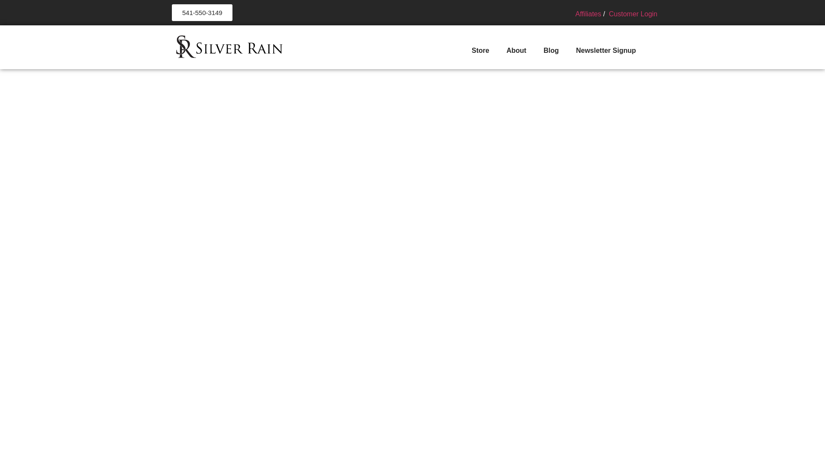  Describe the element at coordinates (480, 51) in the screenshot. I see `Store` at that location.